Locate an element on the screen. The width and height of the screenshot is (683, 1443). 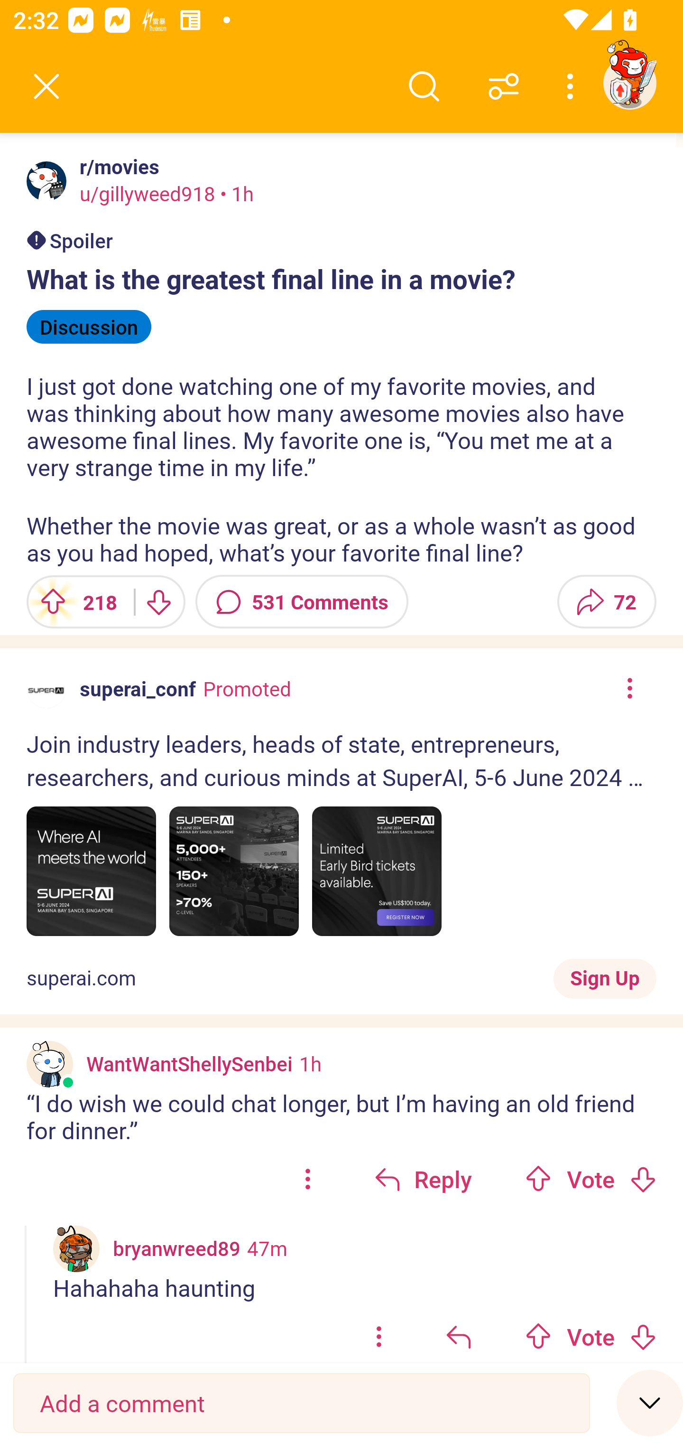
Upvote Vote Downvote is located at coordinates (591, 1179).